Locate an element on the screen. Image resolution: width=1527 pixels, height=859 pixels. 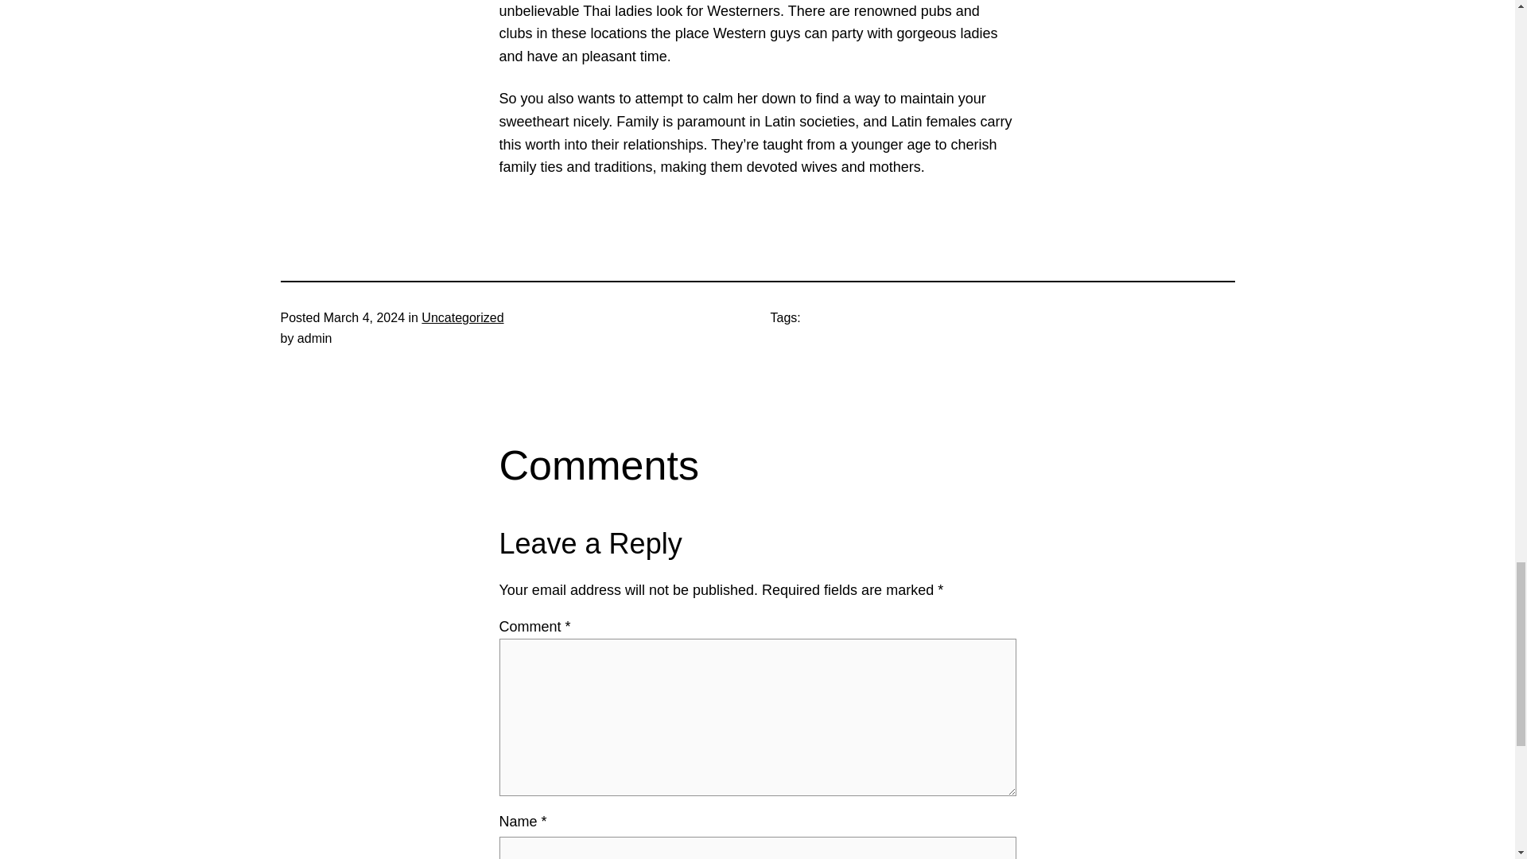
Uncategorized is located at coordinates (462, 317).